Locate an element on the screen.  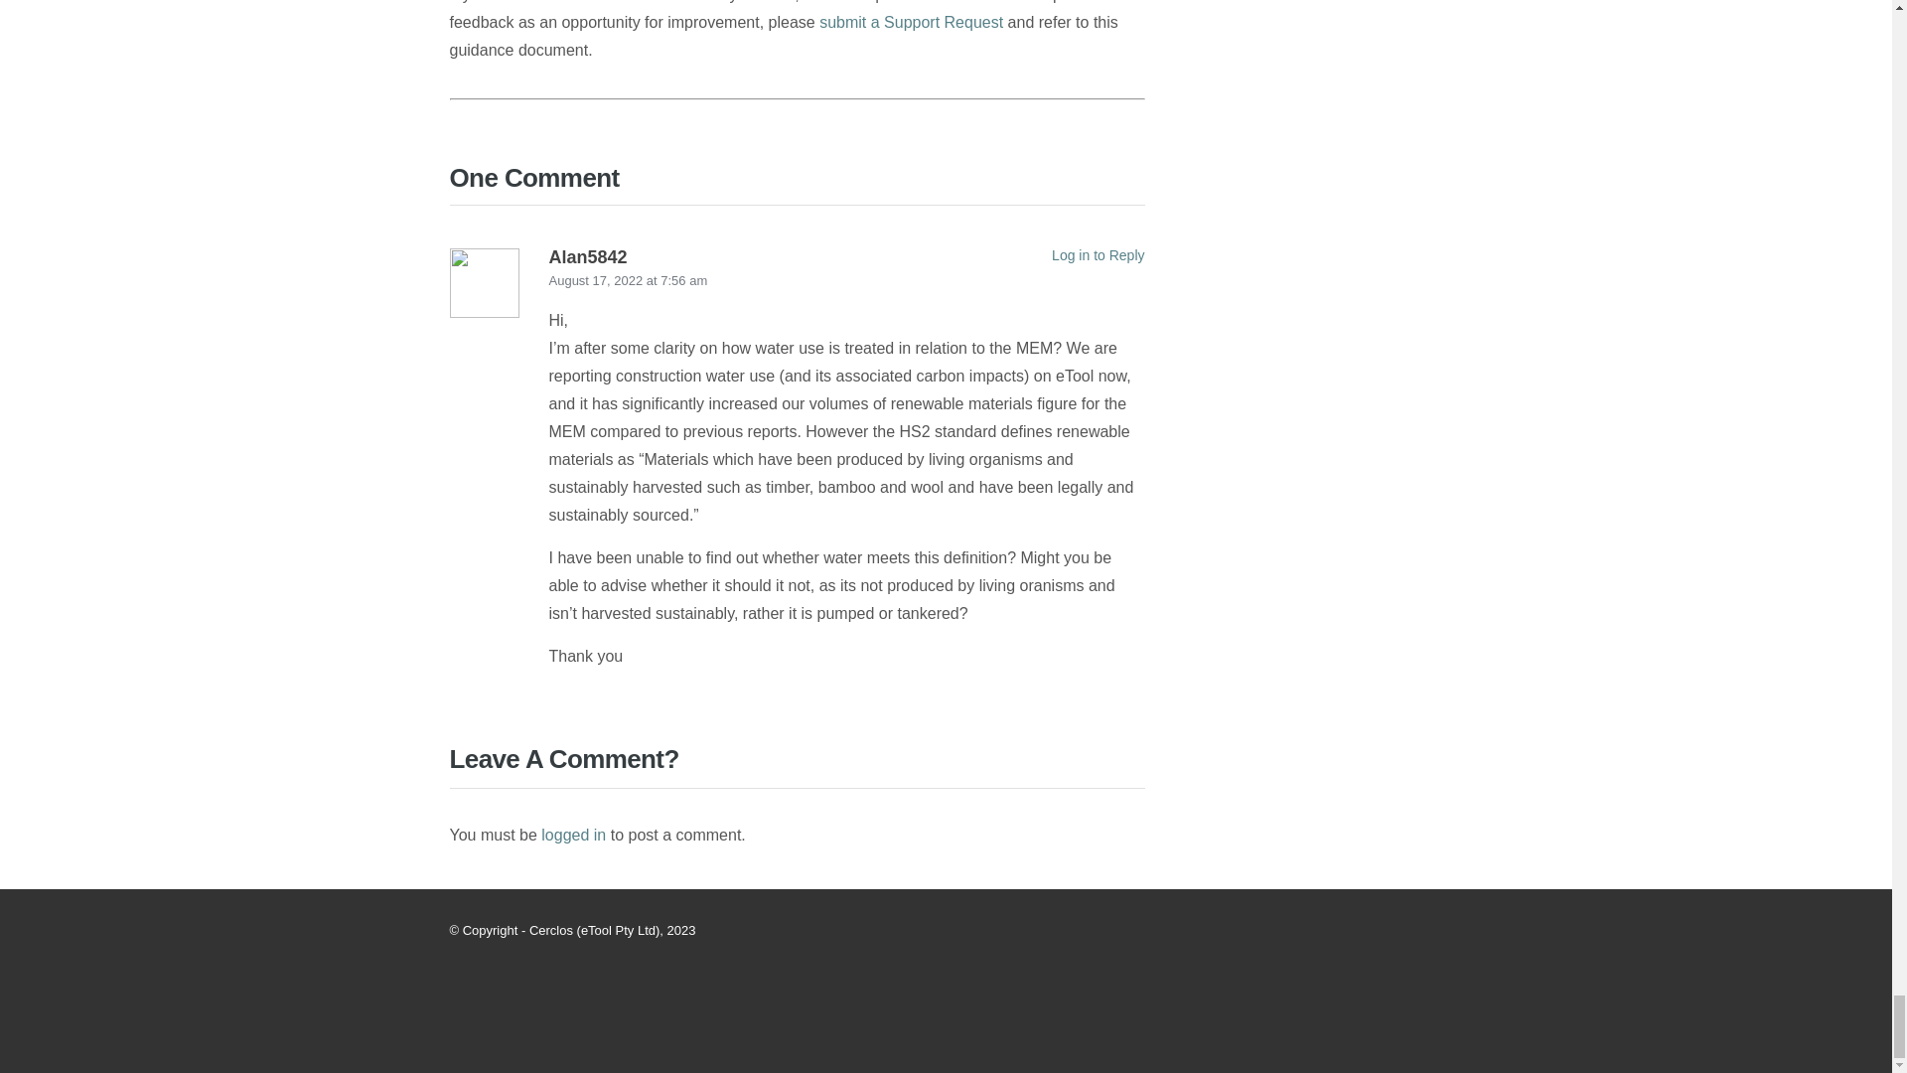
Log in is located at coordinates (574, 835).